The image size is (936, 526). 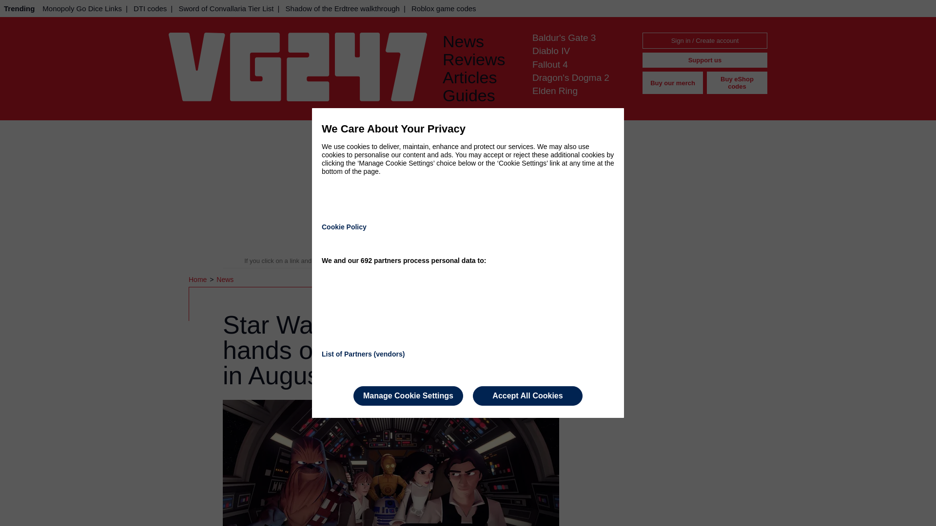 I want to click on Home, so click(x=199, y=280).